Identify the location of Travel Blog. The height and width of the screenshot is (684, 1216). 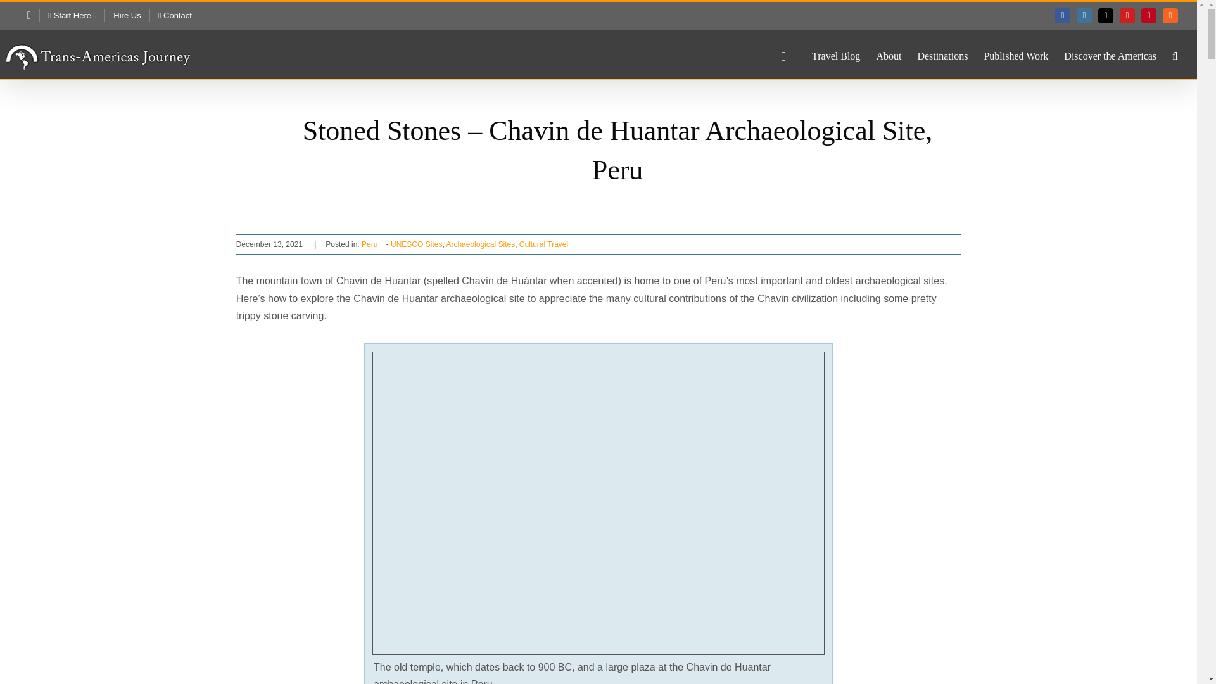
(836, 54).